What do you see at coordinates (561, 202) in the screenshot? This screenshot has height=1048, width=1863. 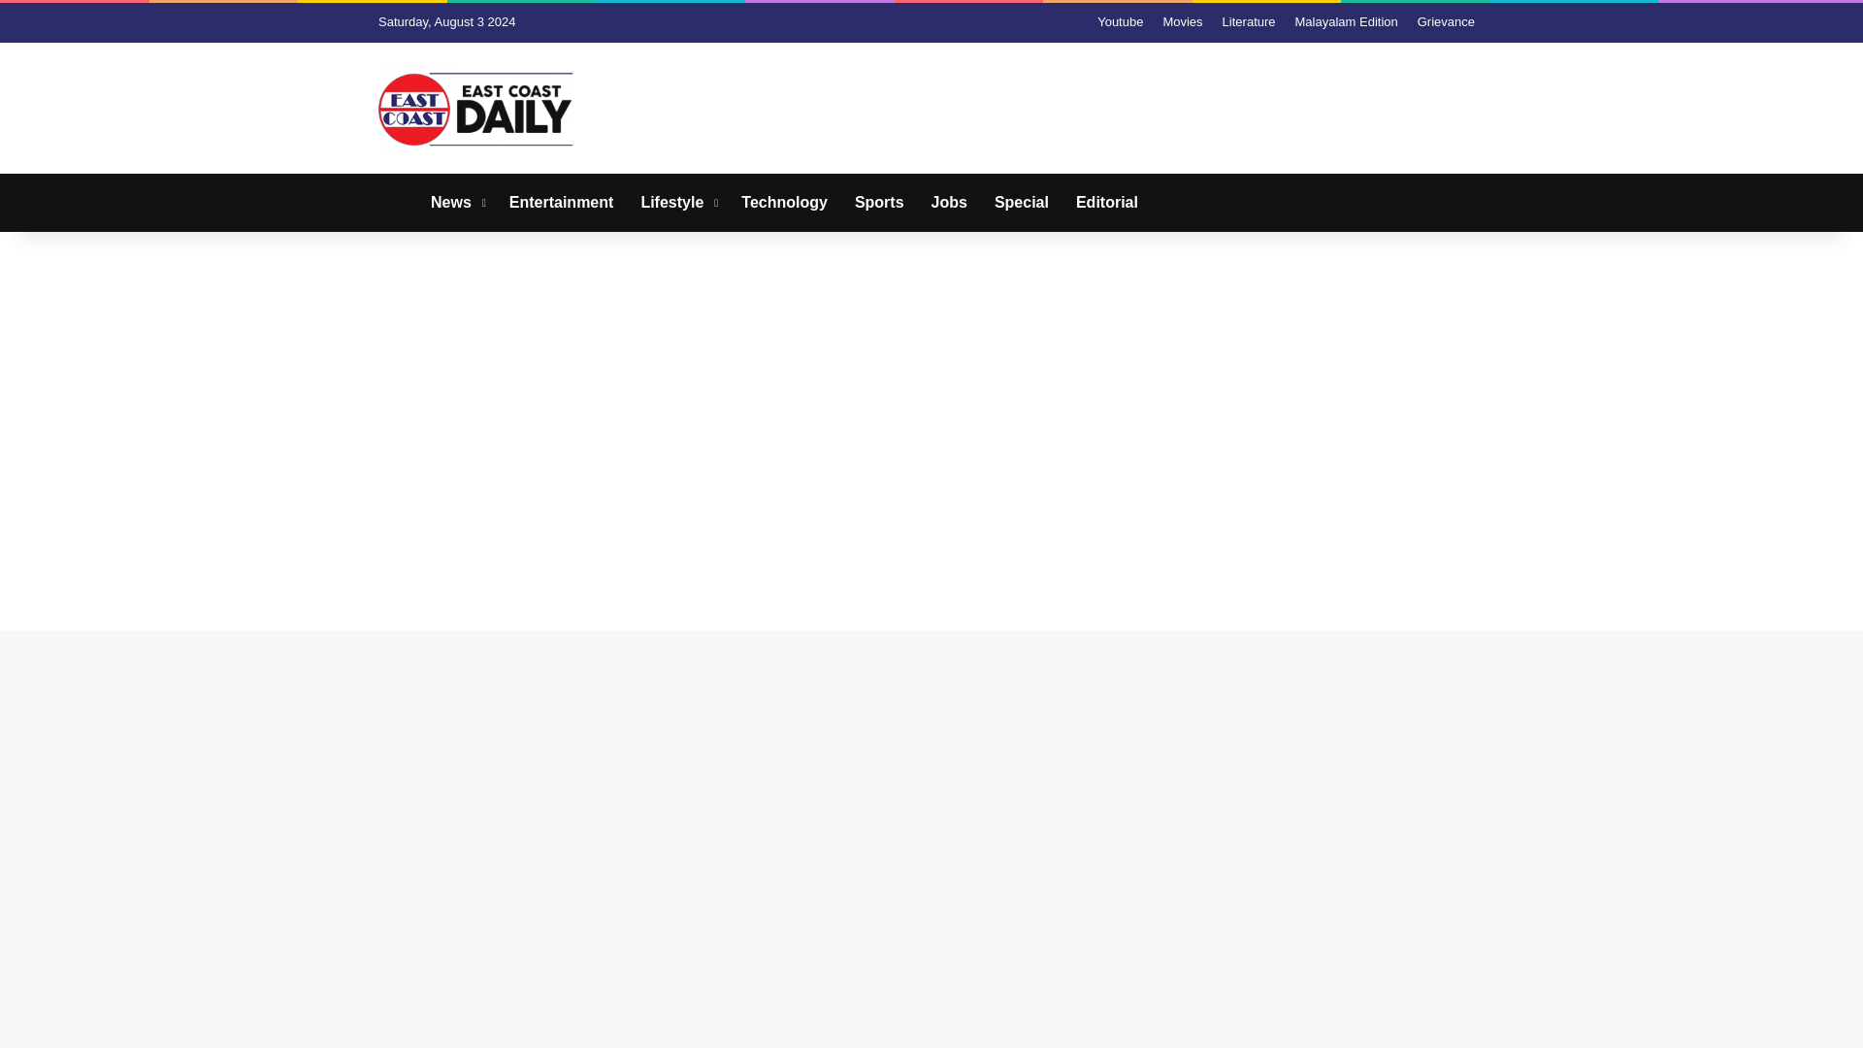 I see `Entertainment` at bounding box center [561, 202].